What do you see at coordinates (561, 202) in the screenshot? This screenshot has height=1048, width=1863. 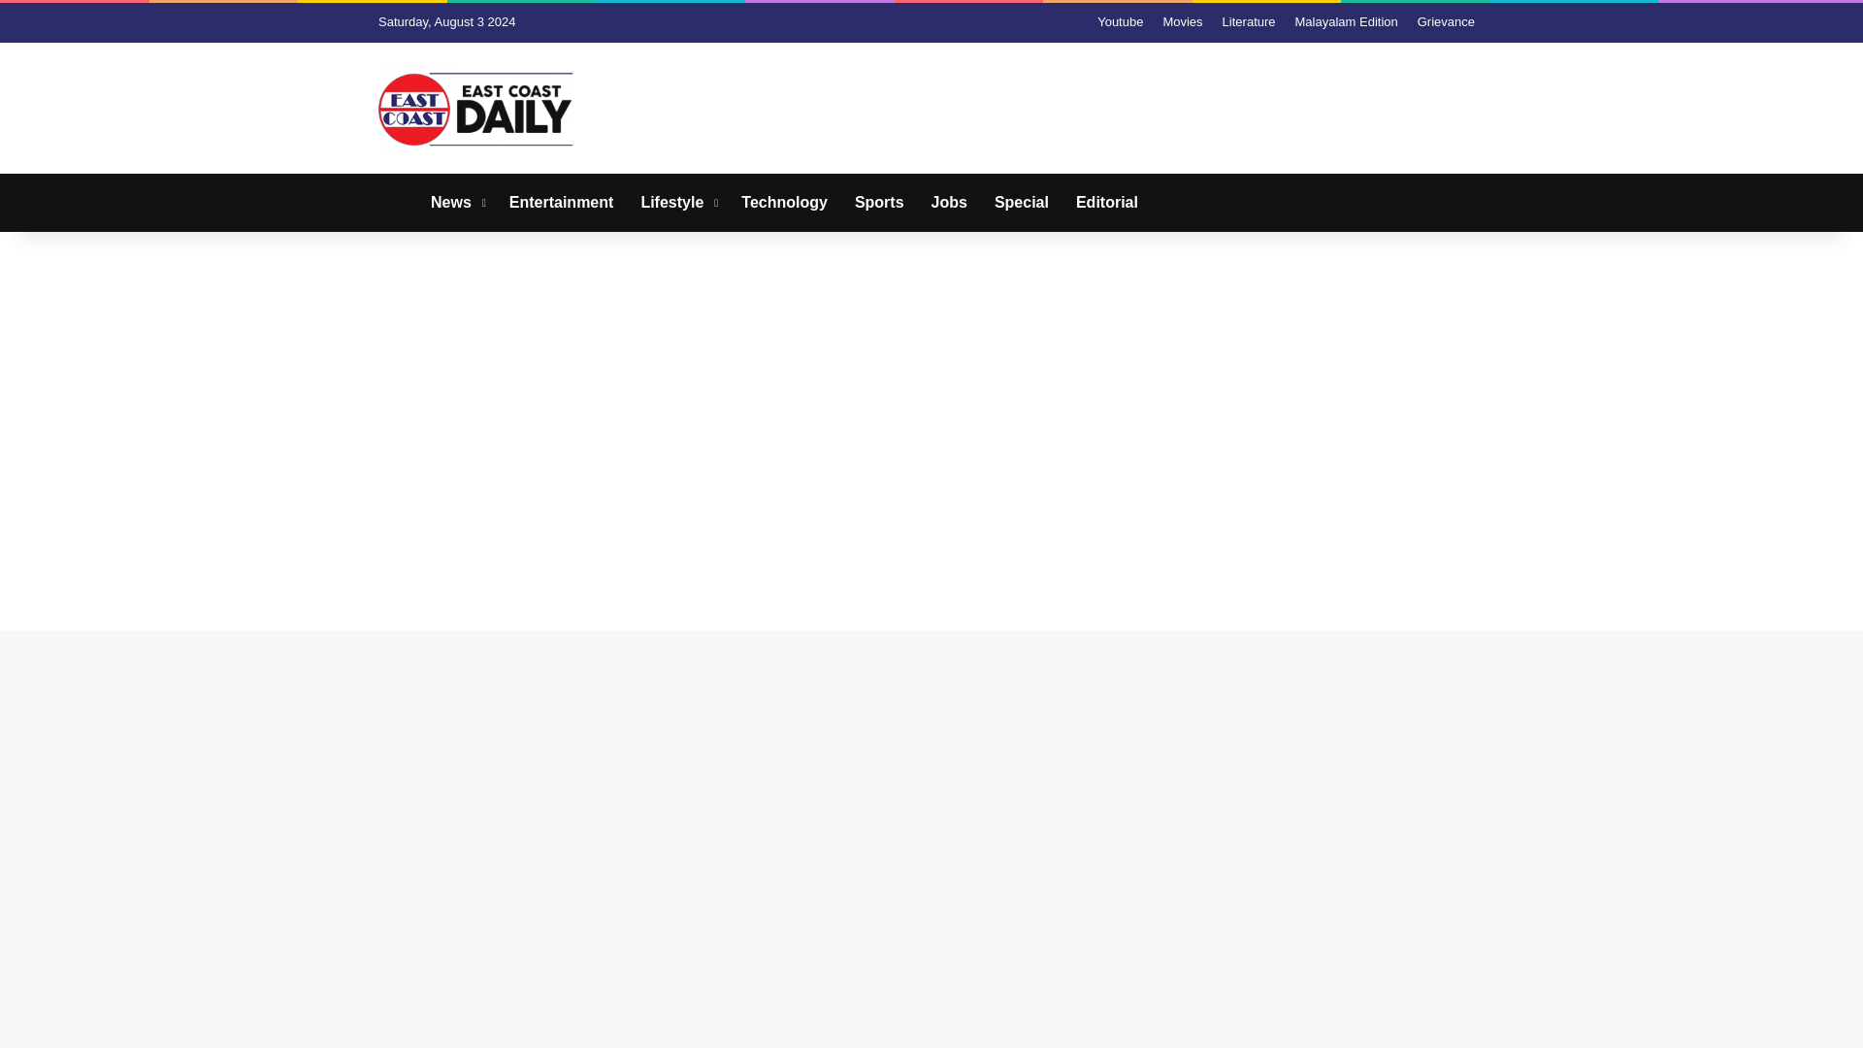 I see `Entertainment` at bounding box center [561, 202].